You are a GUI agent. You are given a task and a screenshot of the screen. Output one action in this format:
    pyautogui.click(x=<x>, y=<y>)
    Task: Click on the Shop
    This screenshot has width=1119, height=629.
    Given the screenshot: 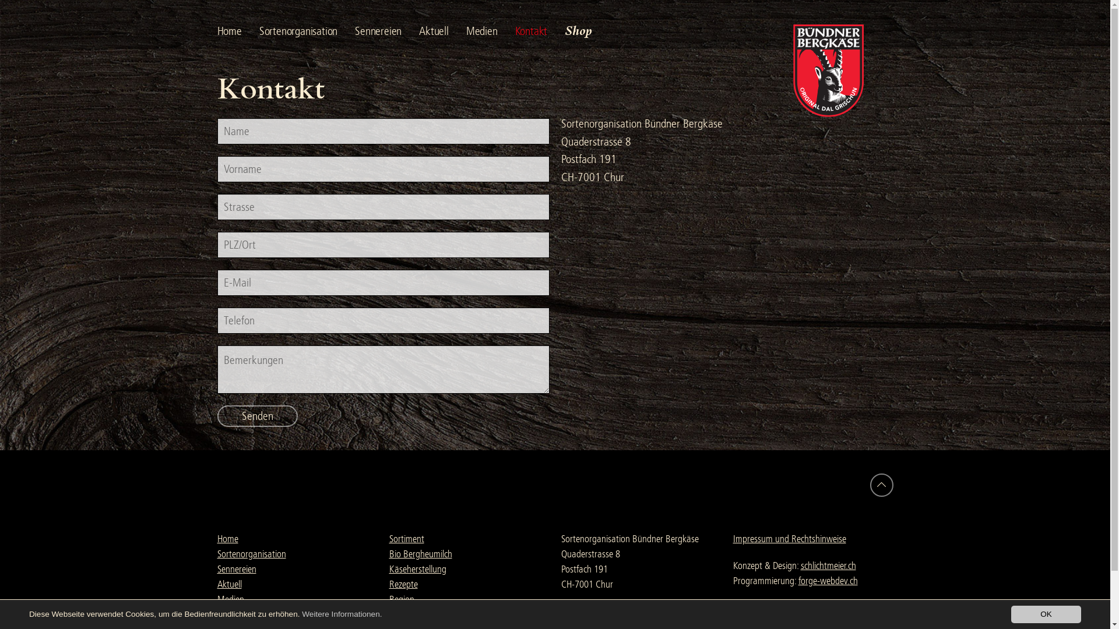 What is the action you would take?
    pyautogui.click(x=587, y=30)
    